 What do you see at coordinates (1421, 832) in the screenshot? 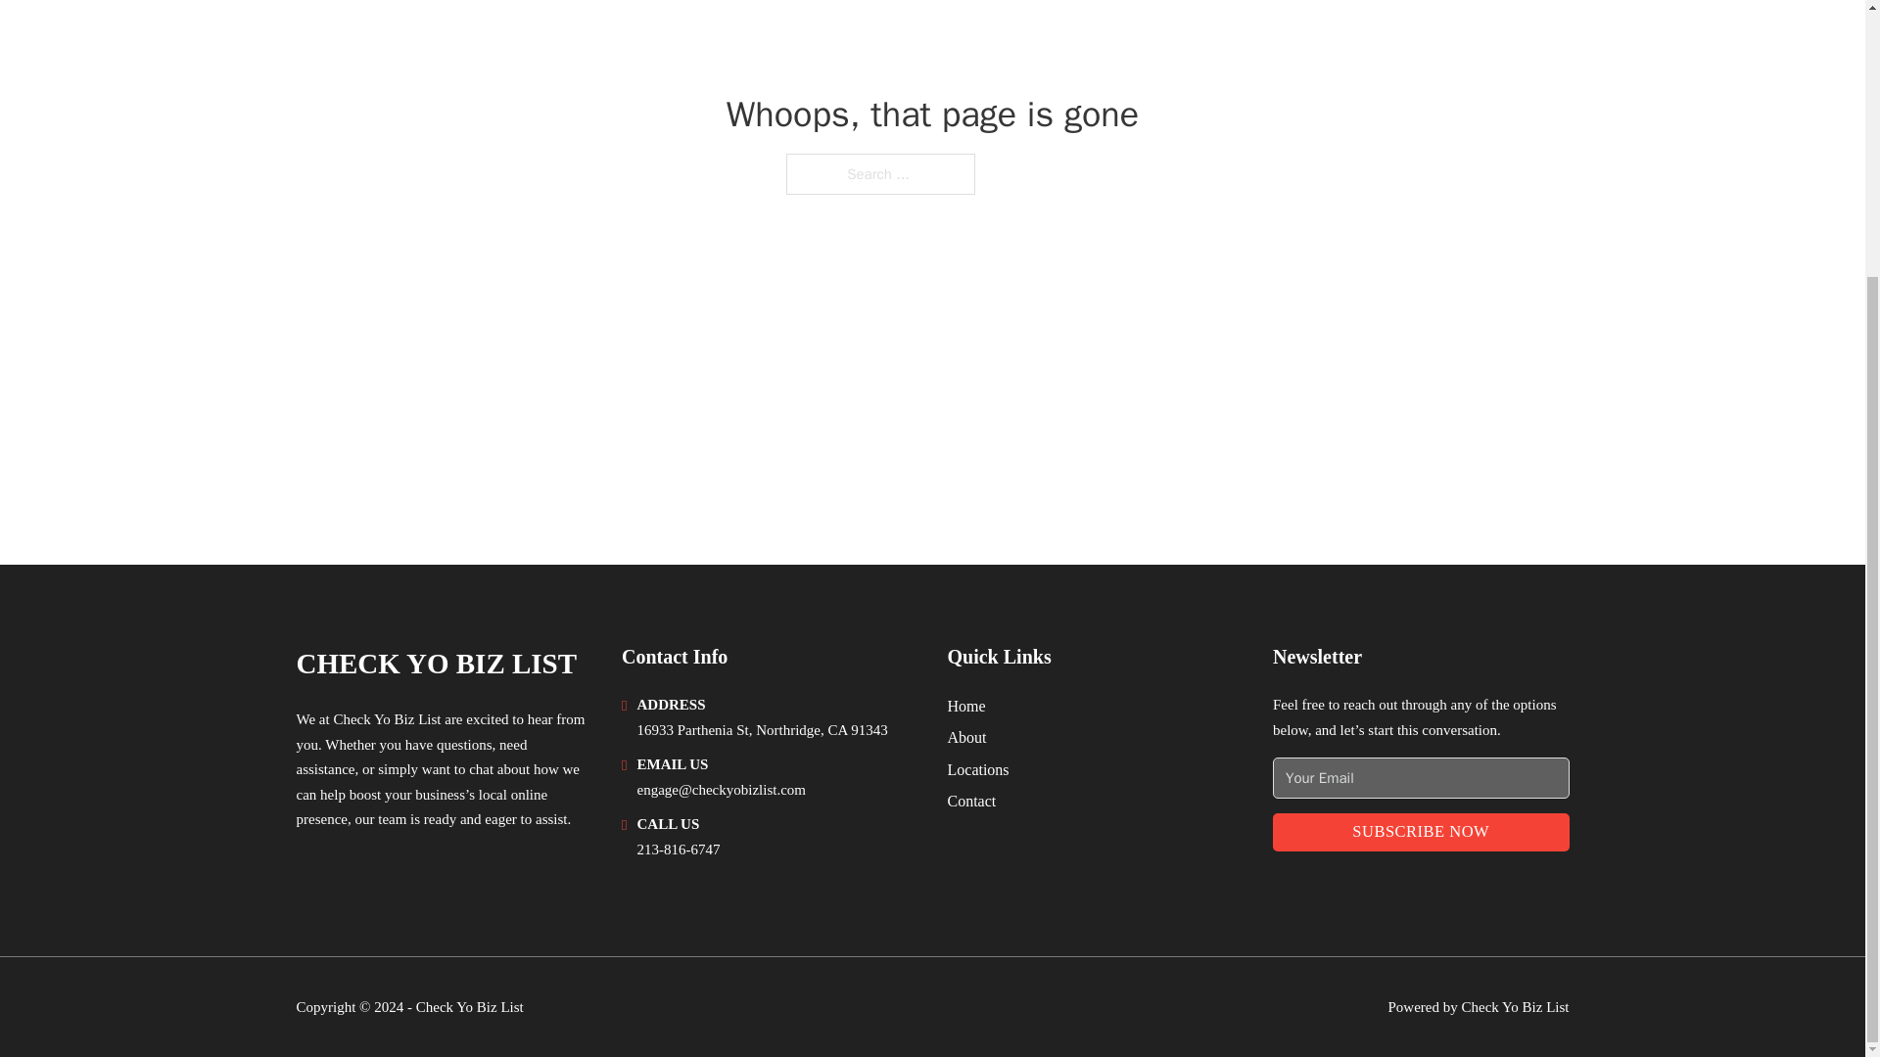
I see `SUBSCRIBE NOW` at bounding box center [1421, 832].